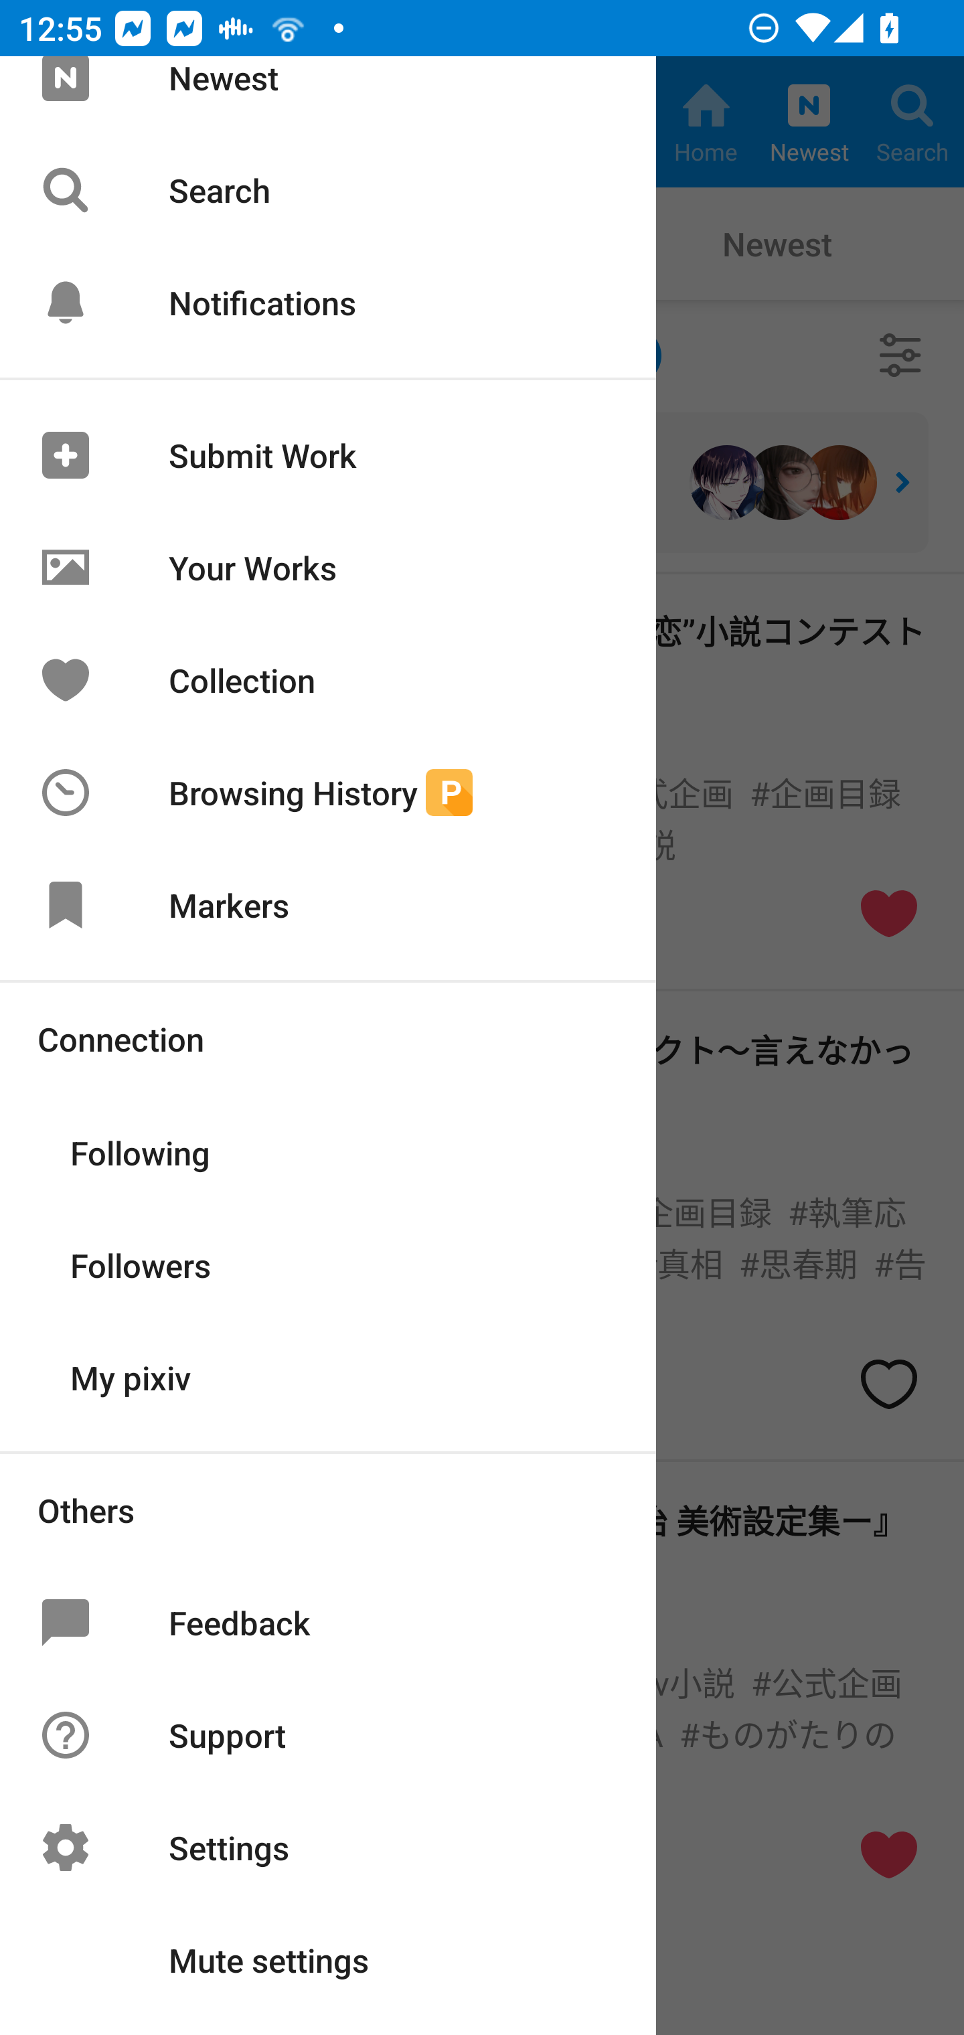  I want to click on Mute settings, so click(328, 1960).